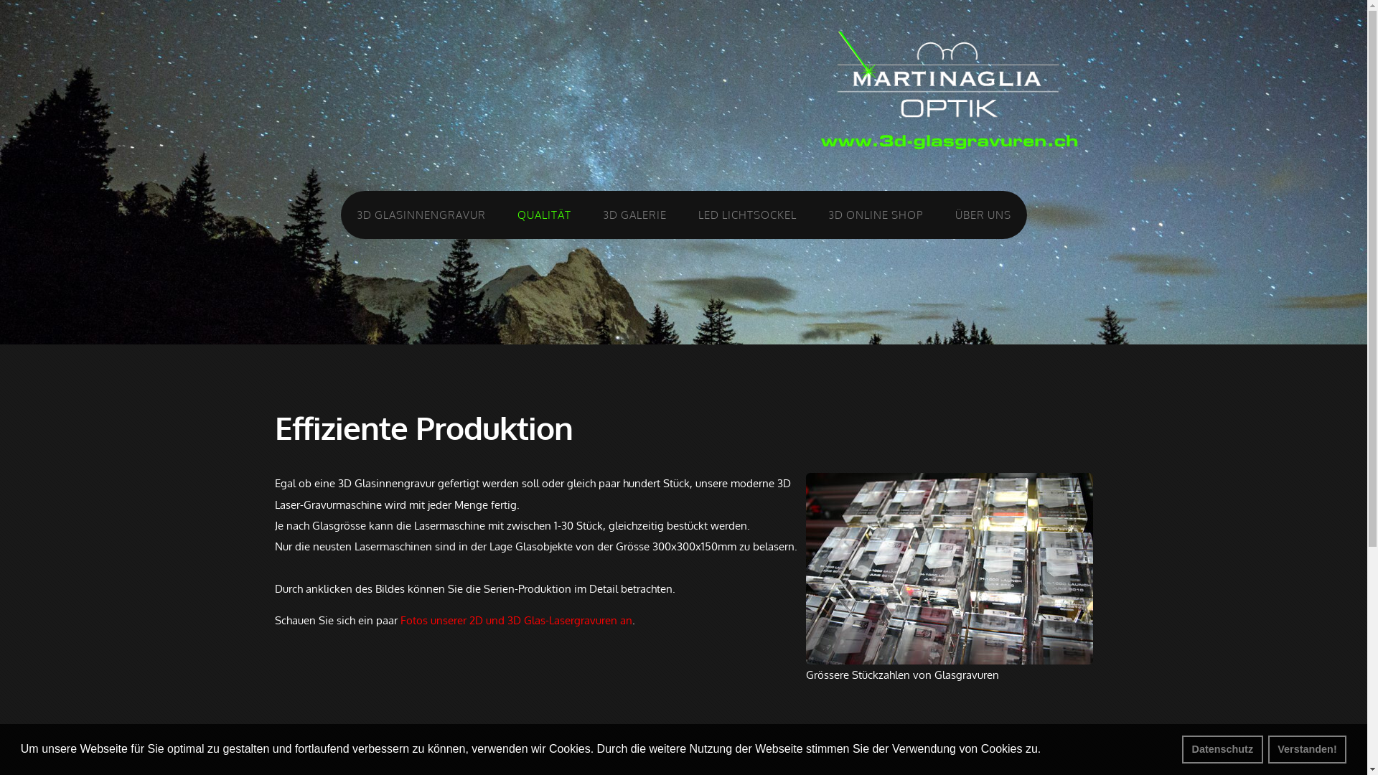 This screenshot has width=1378, height=775. Describe the element at coordinates (624, 620) in the screenshot. I see `an` at that location.